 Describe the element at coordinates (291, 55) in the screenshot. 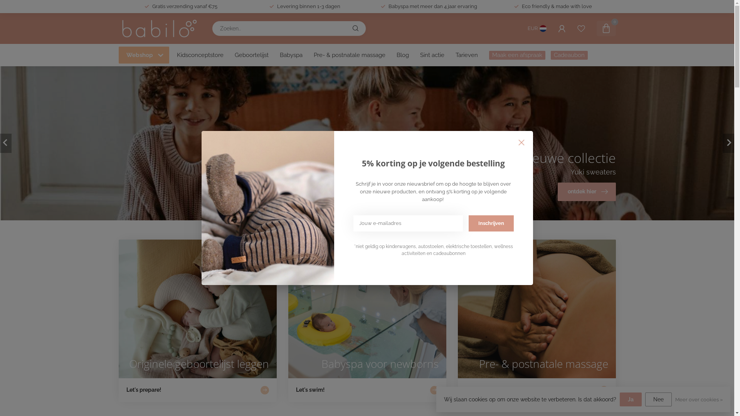

I see `Babyspa` at that location.